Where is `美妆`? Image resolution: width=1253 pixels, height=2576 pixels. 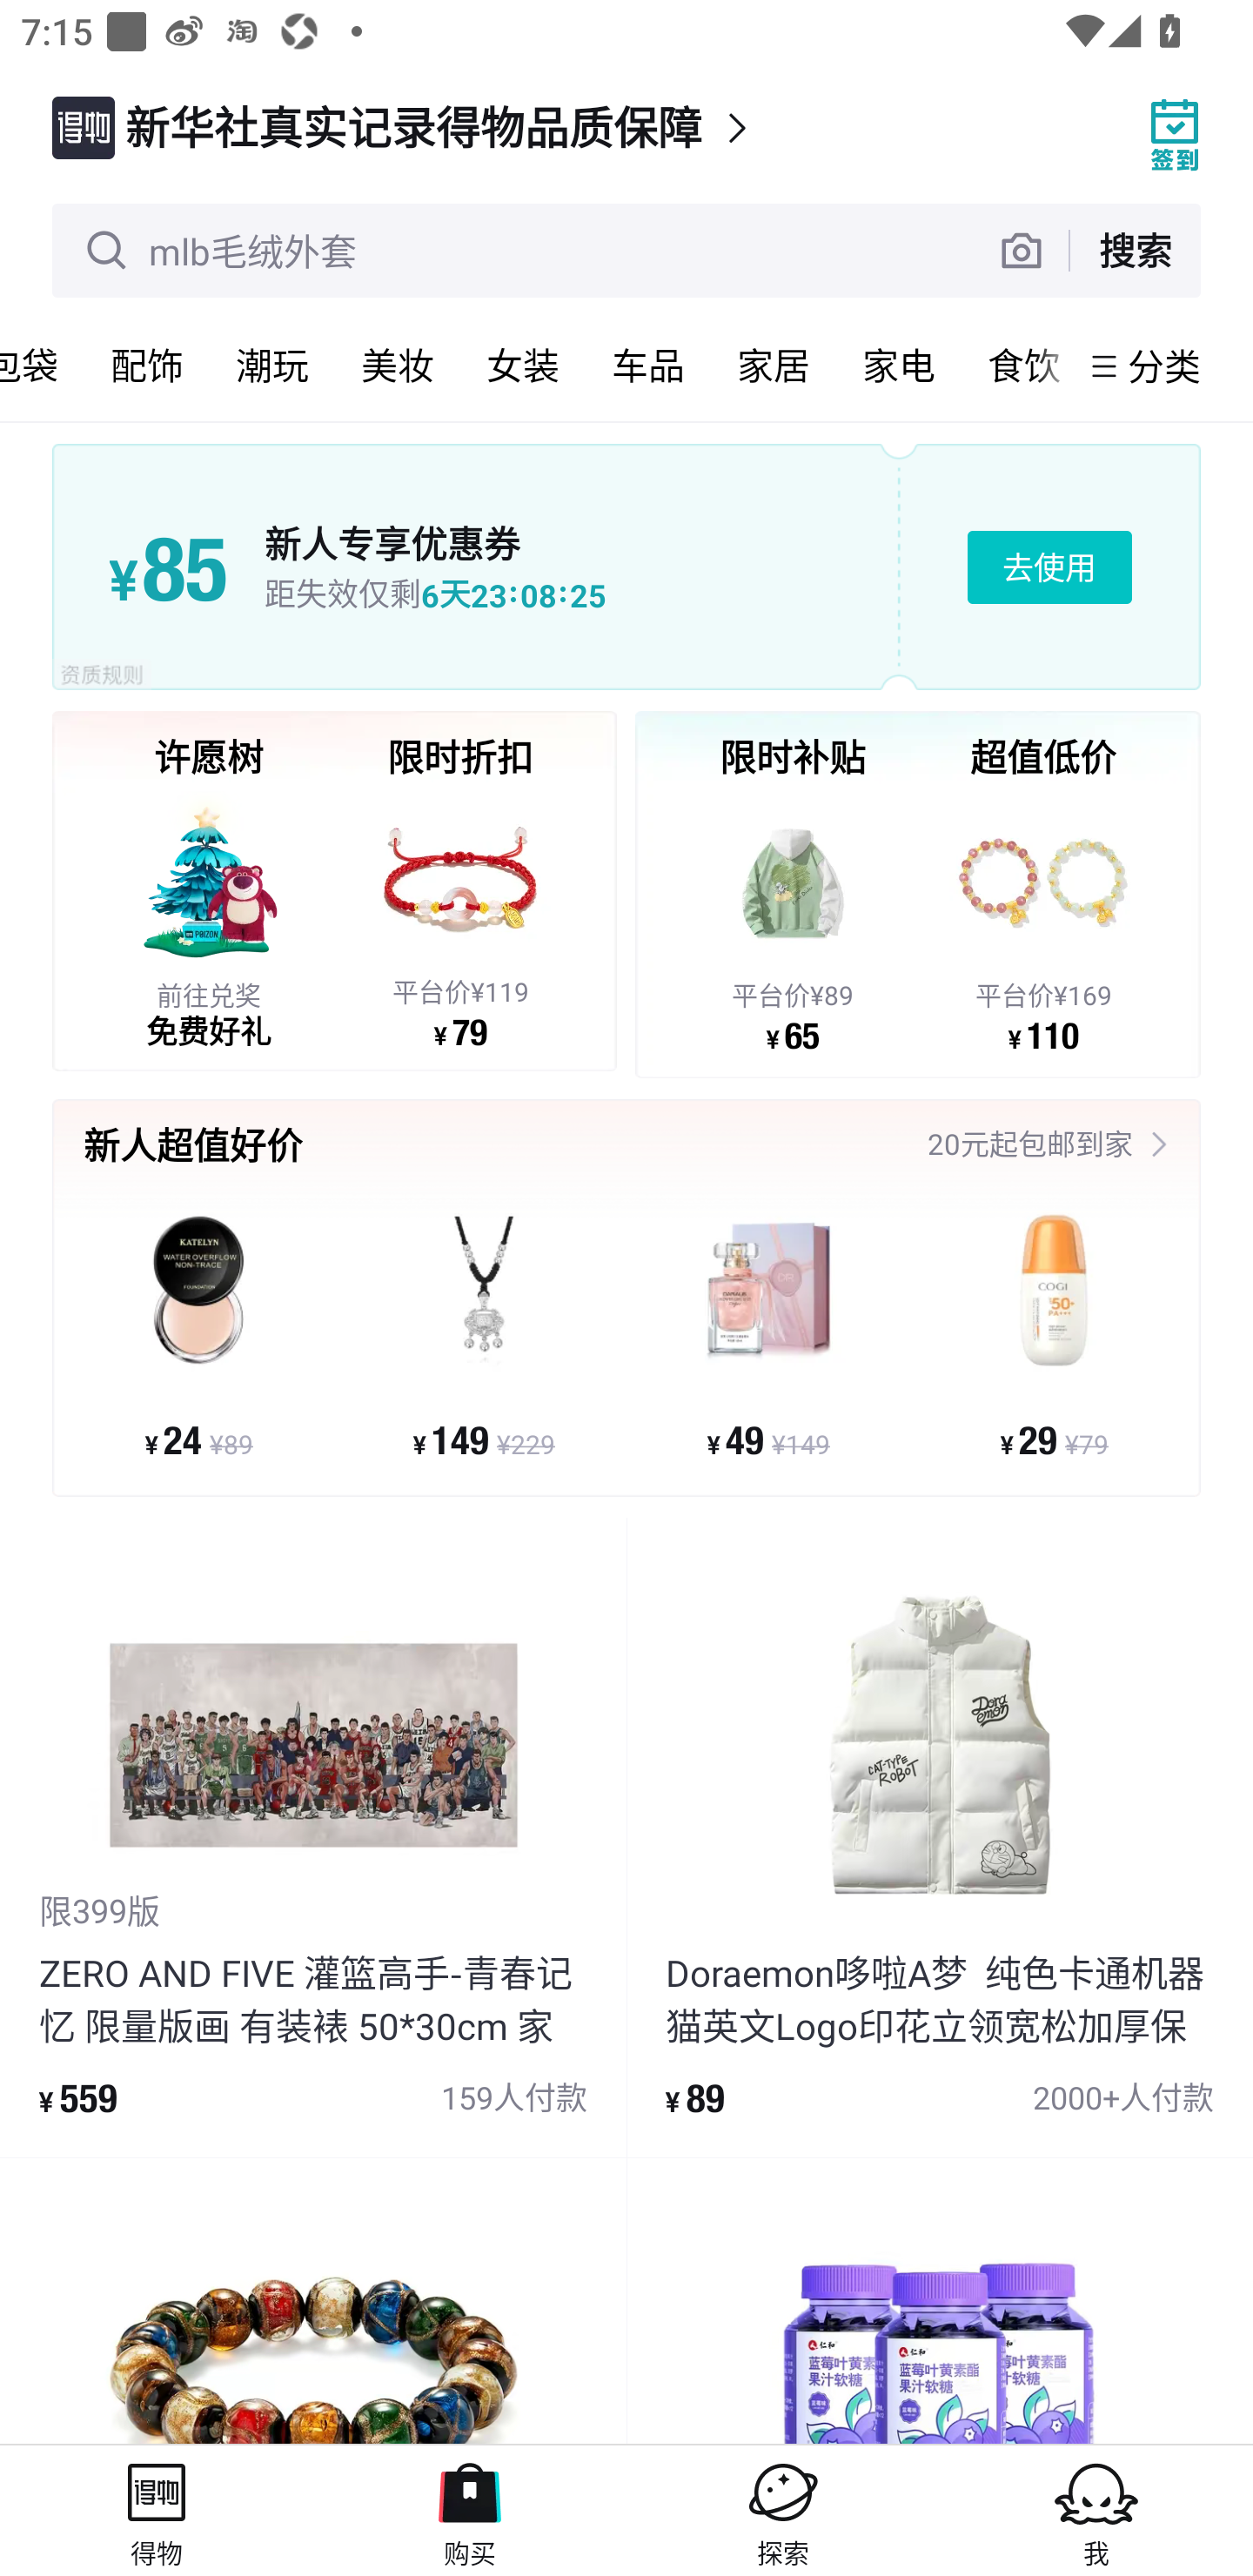
美妆 is located at coordinates (397, 366).